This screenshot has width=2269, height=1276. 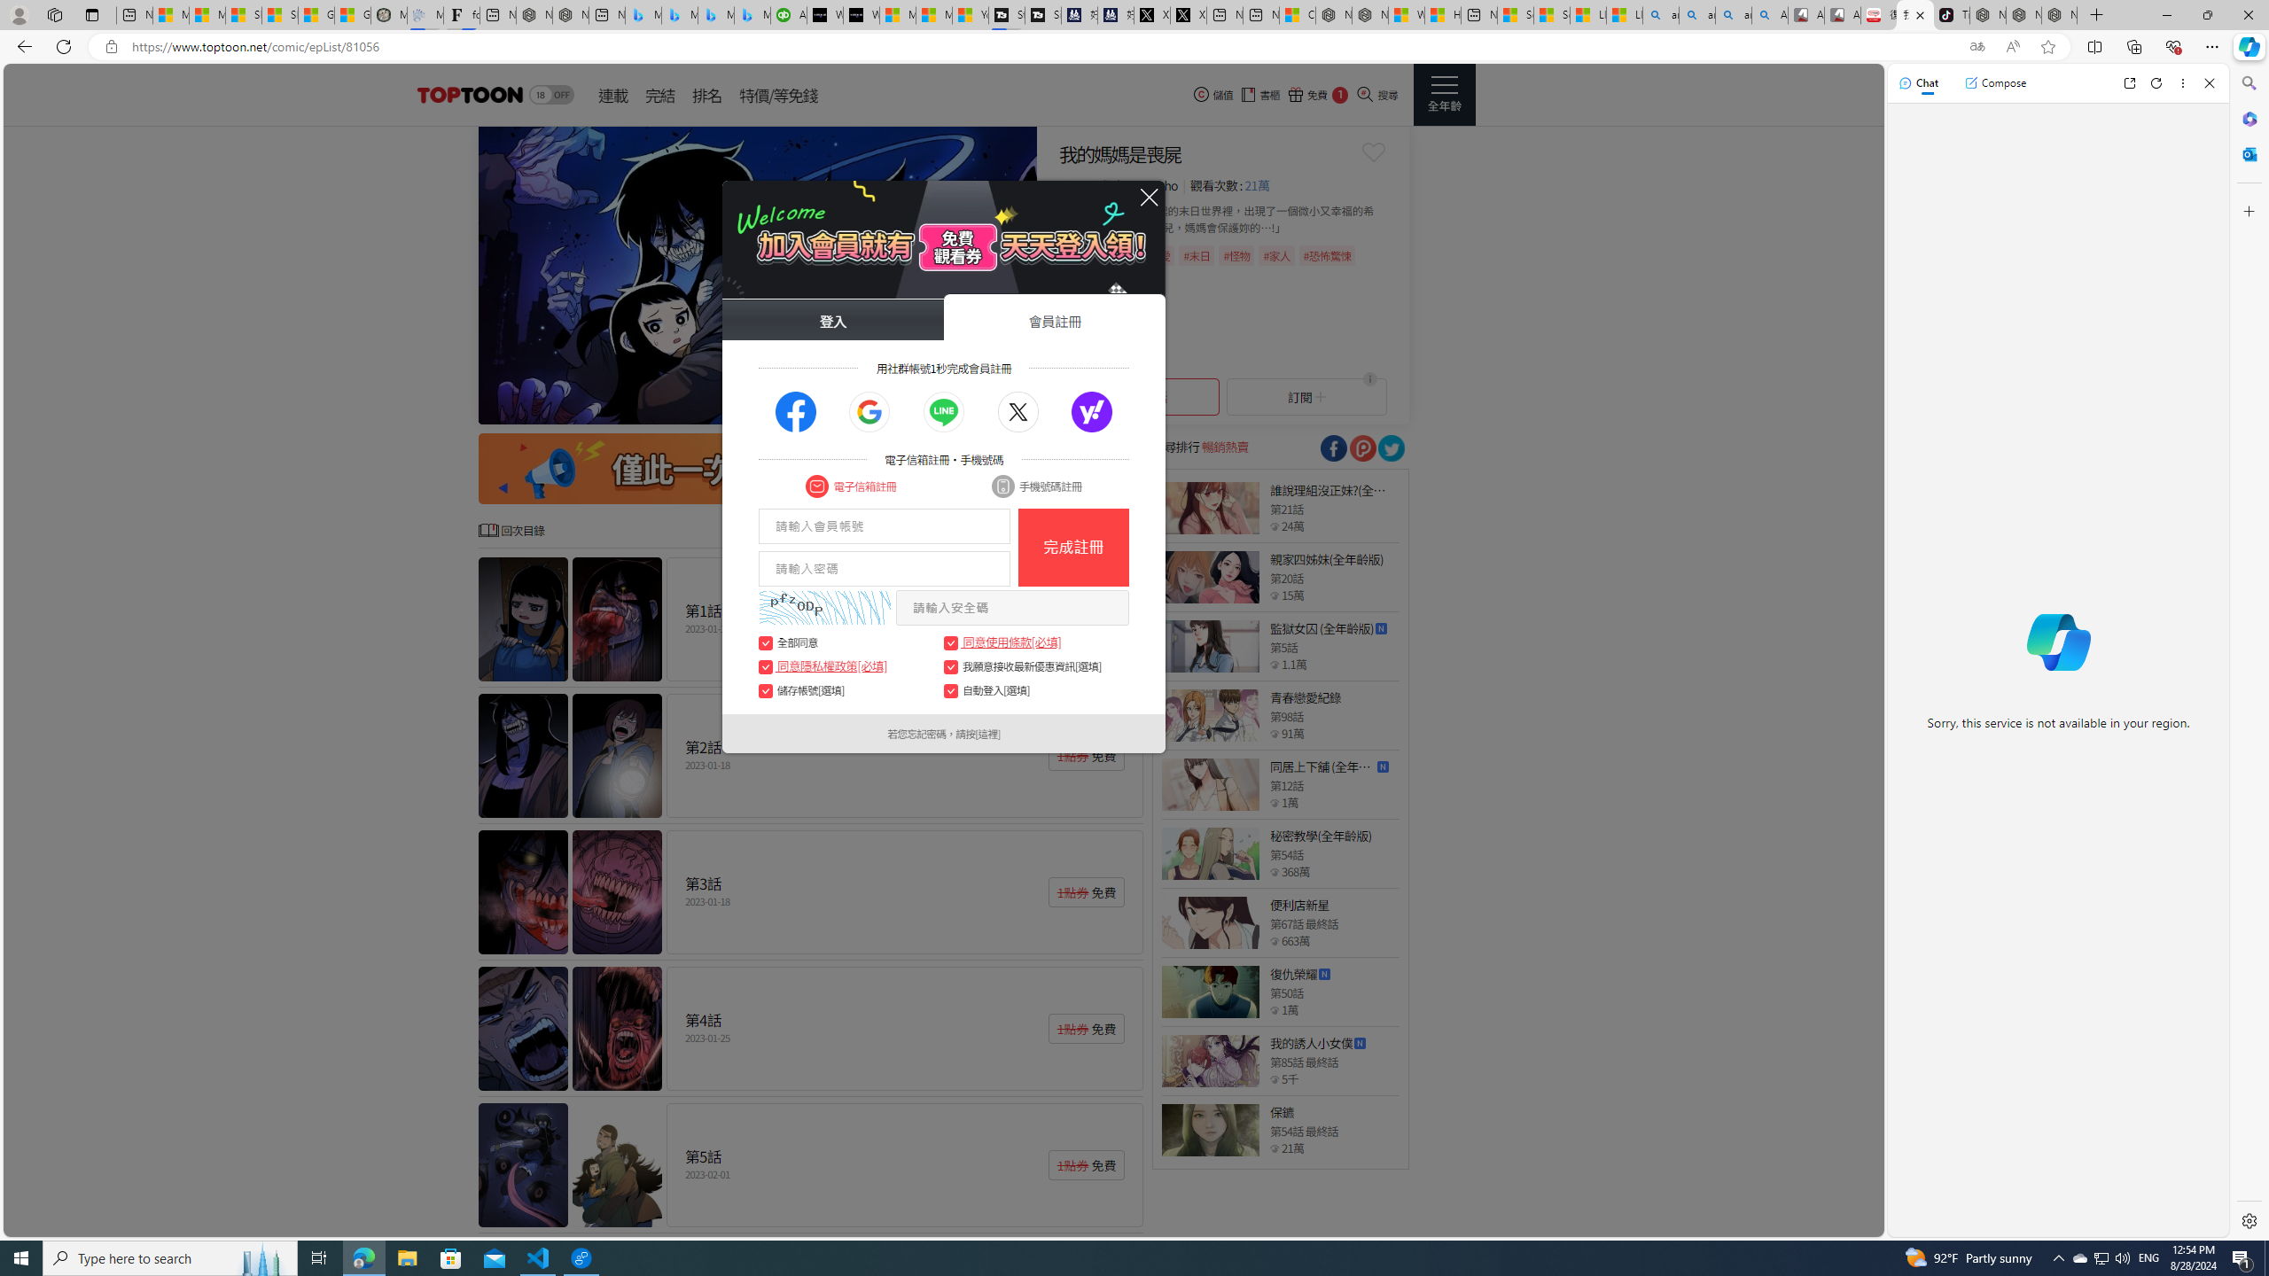 I want to click on Class: swiper-slide swiper-slide-duplicate-next, so click(x=757, y=275).